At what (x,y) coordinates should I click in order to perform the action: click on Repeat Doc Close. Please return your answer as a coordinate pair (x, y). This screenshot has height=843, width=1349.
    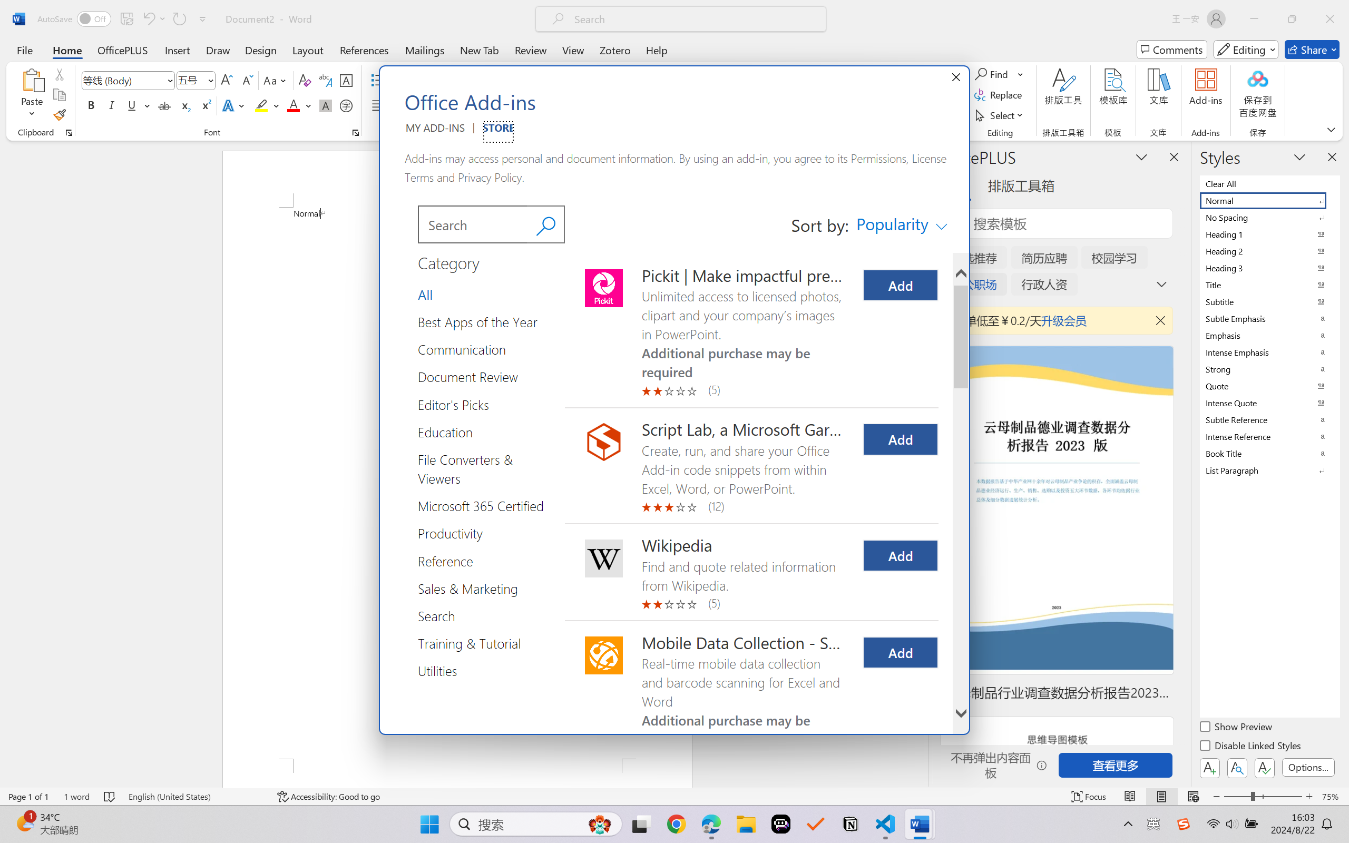
    Looking at the image, I should click on (179, 19).